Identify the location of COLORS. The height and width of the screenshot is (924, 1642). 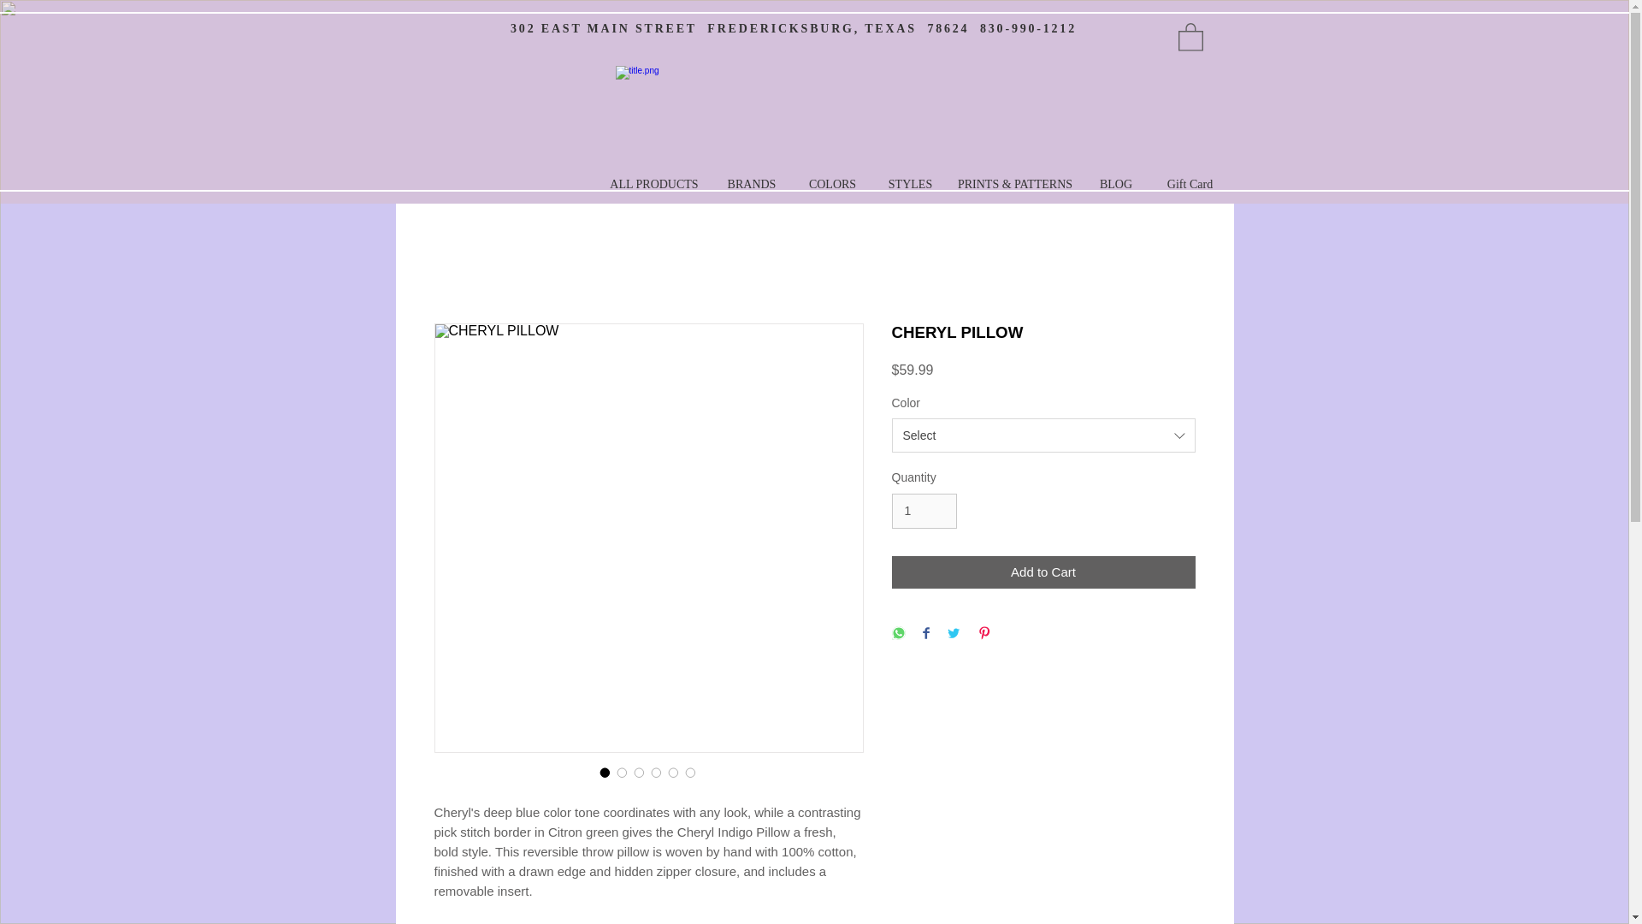
(832, 185).